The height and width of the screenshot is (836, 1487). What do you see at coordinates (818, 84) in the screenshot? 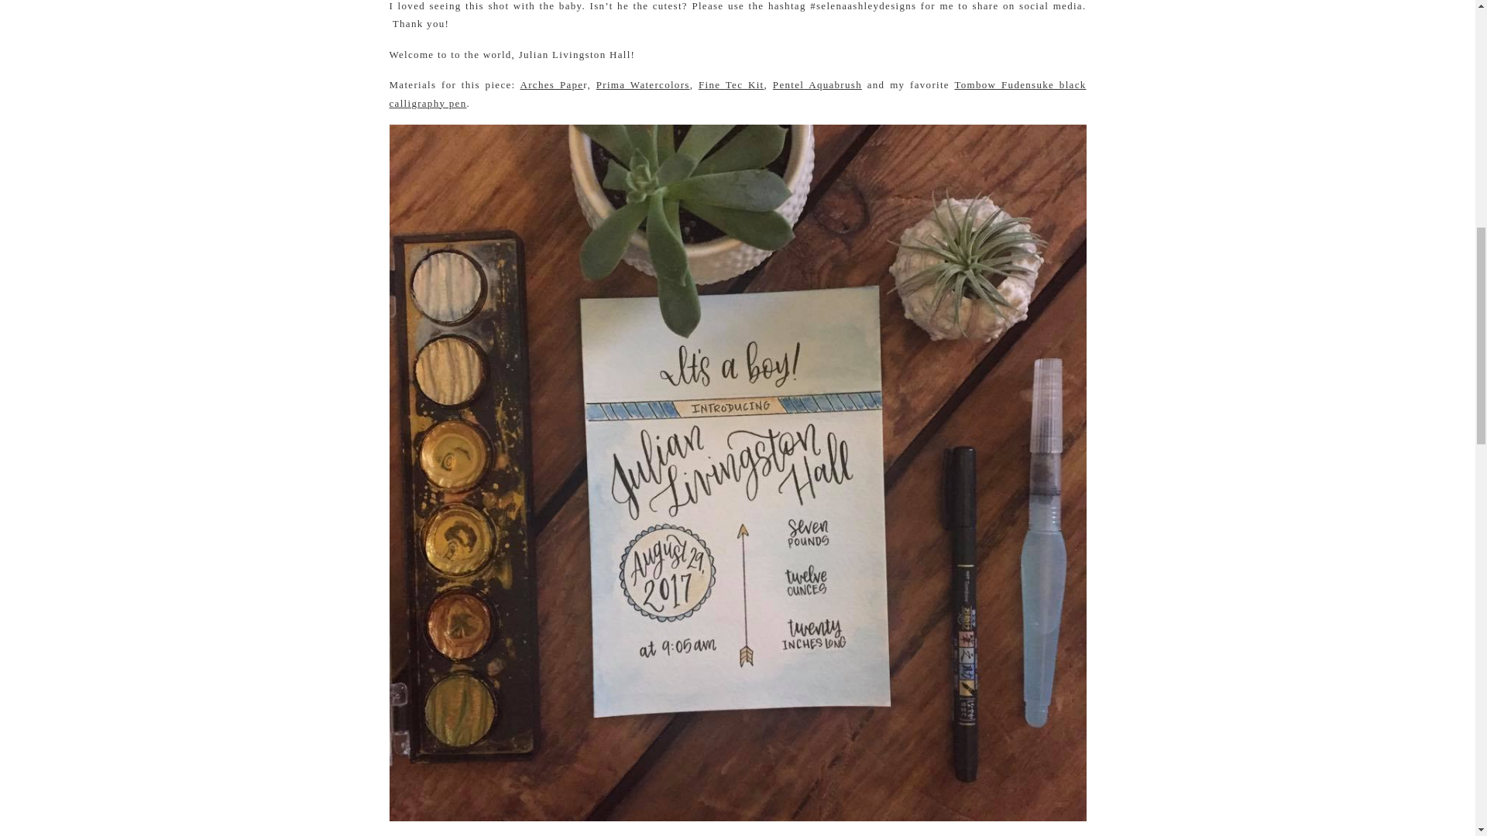
I see `Pentel Aquabrush` at bounding box center [818, 84].